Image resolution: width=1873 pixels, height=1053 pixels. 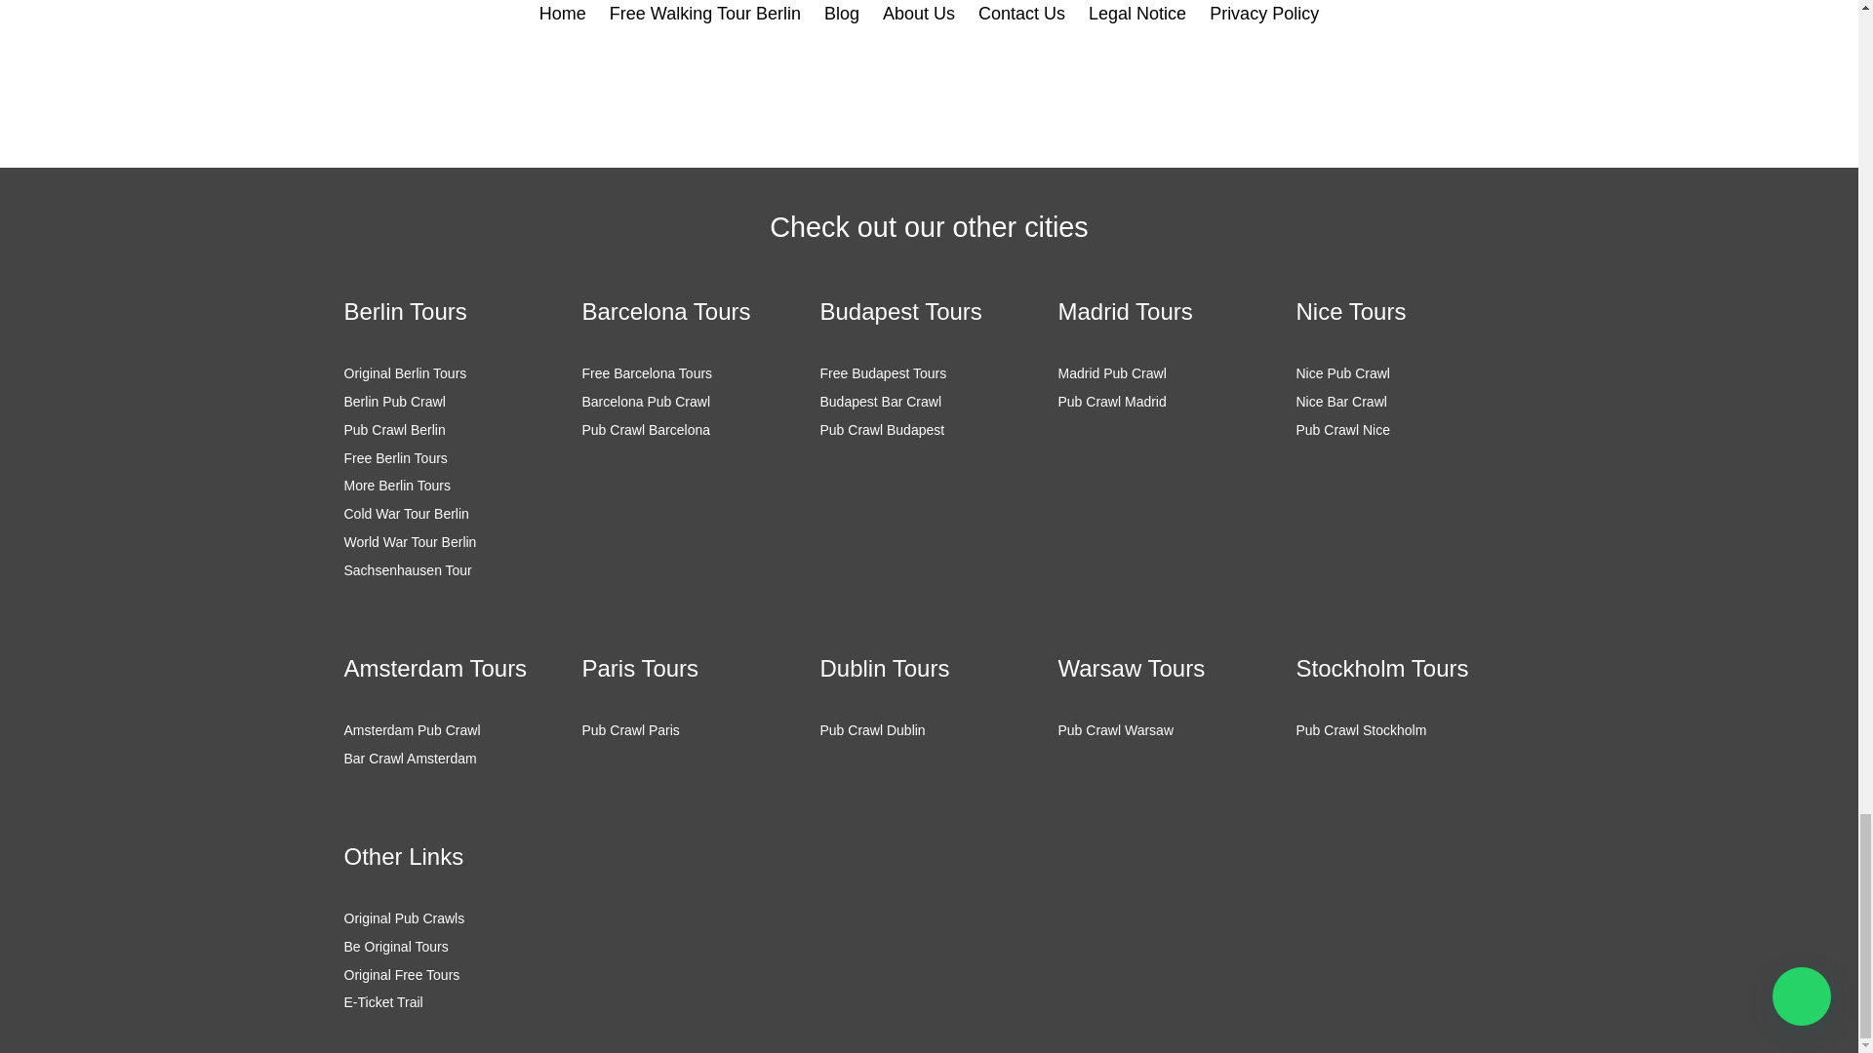 What do you see at coordinates (406, 513) in the screenshot?
I see `Cold War Tour Berlin` at bounding box center [406, 513].